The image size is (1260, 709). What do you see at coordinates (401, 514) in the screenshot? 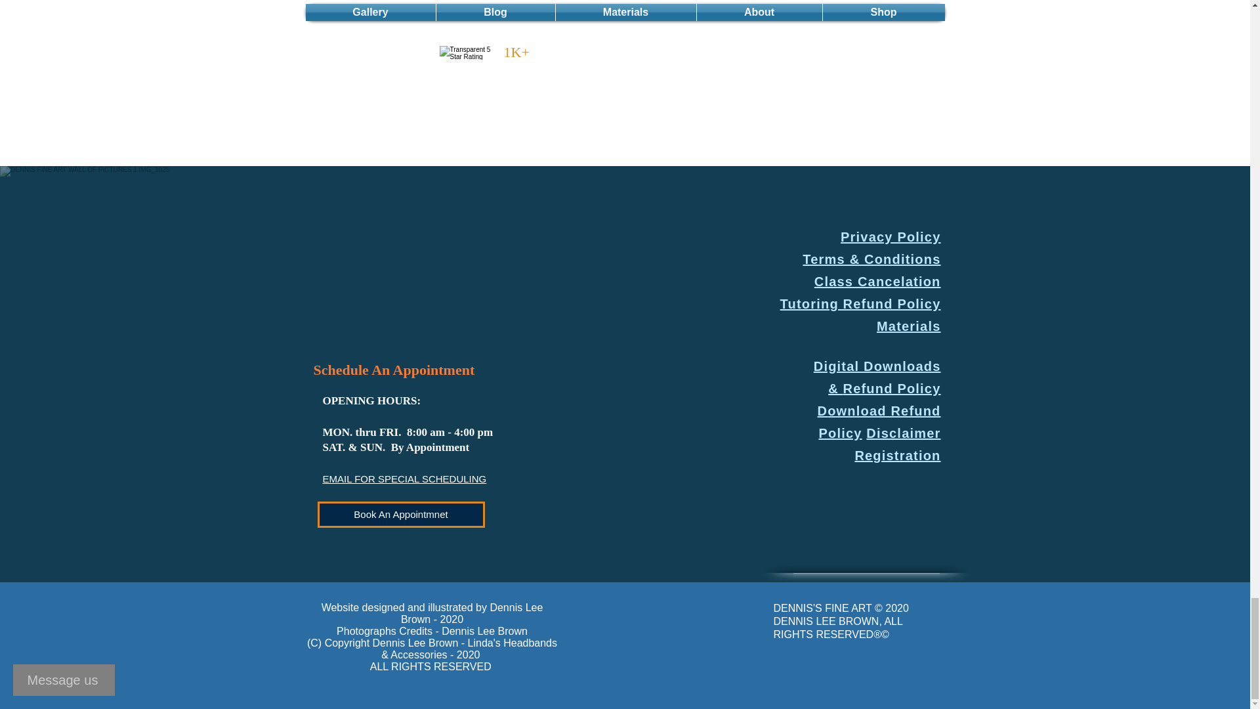
I see `Book An Appointmnet` at bounding box center [401, 514].